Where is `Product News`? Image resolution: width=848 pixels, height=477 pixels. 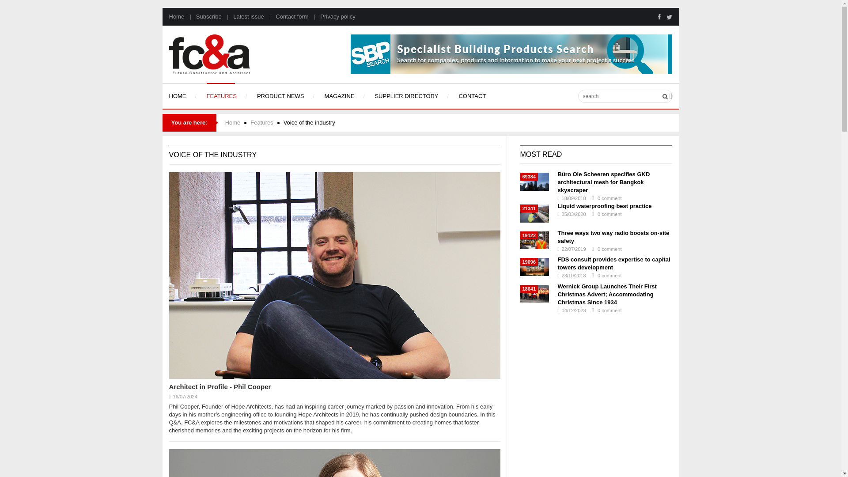
Product News is located at coordinates (279, 96).